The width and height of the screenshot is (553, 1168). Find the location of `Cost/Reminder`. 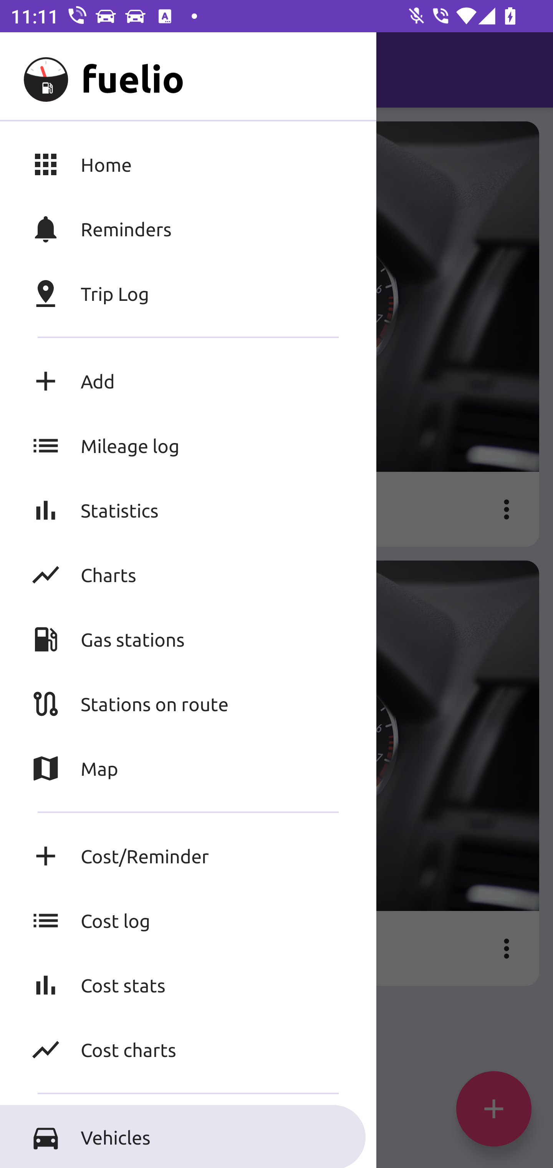

Cost/Reminder is located at coordinates (188, 856).